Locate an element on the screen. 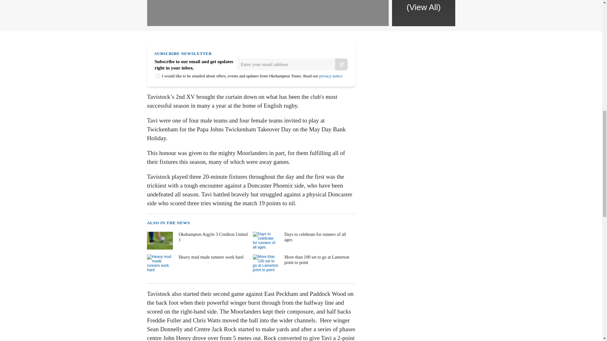 Image resolution: width=607 pixels, height=341 pixels. More than 100 set to go at Lamerton point to point is located at coordinates (303, 265).